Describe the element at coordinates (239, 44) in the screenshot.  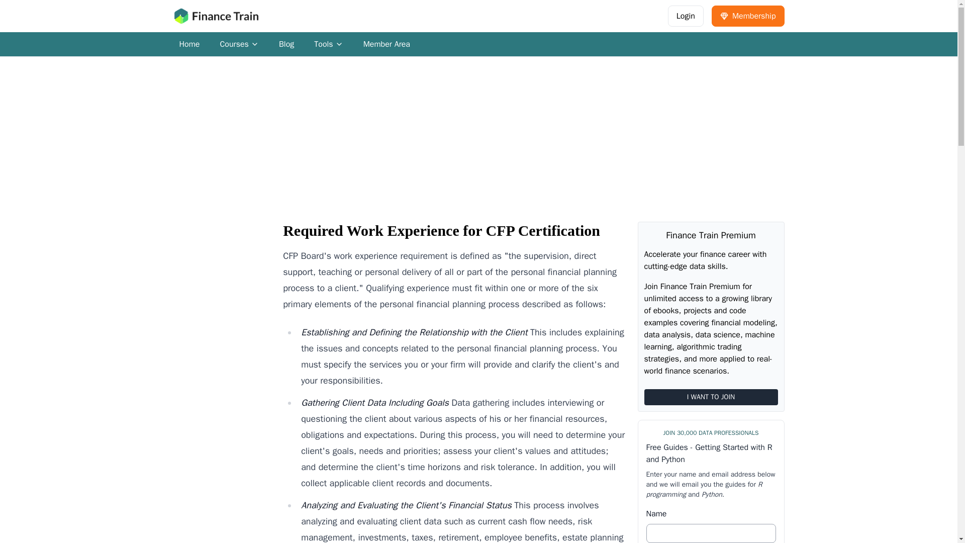
I see `Member Area` at that location.